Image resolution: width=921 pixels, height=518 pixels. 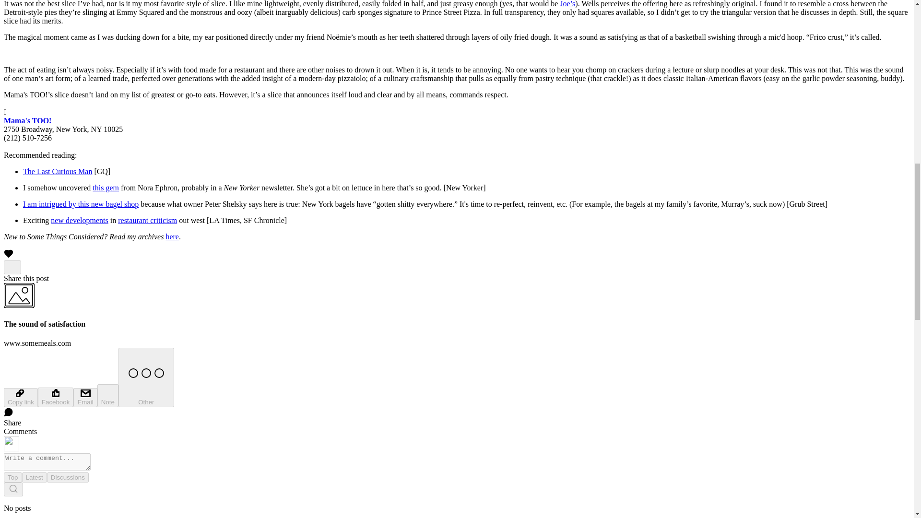 I want to click on Copy link, so click(x=20, y=397).